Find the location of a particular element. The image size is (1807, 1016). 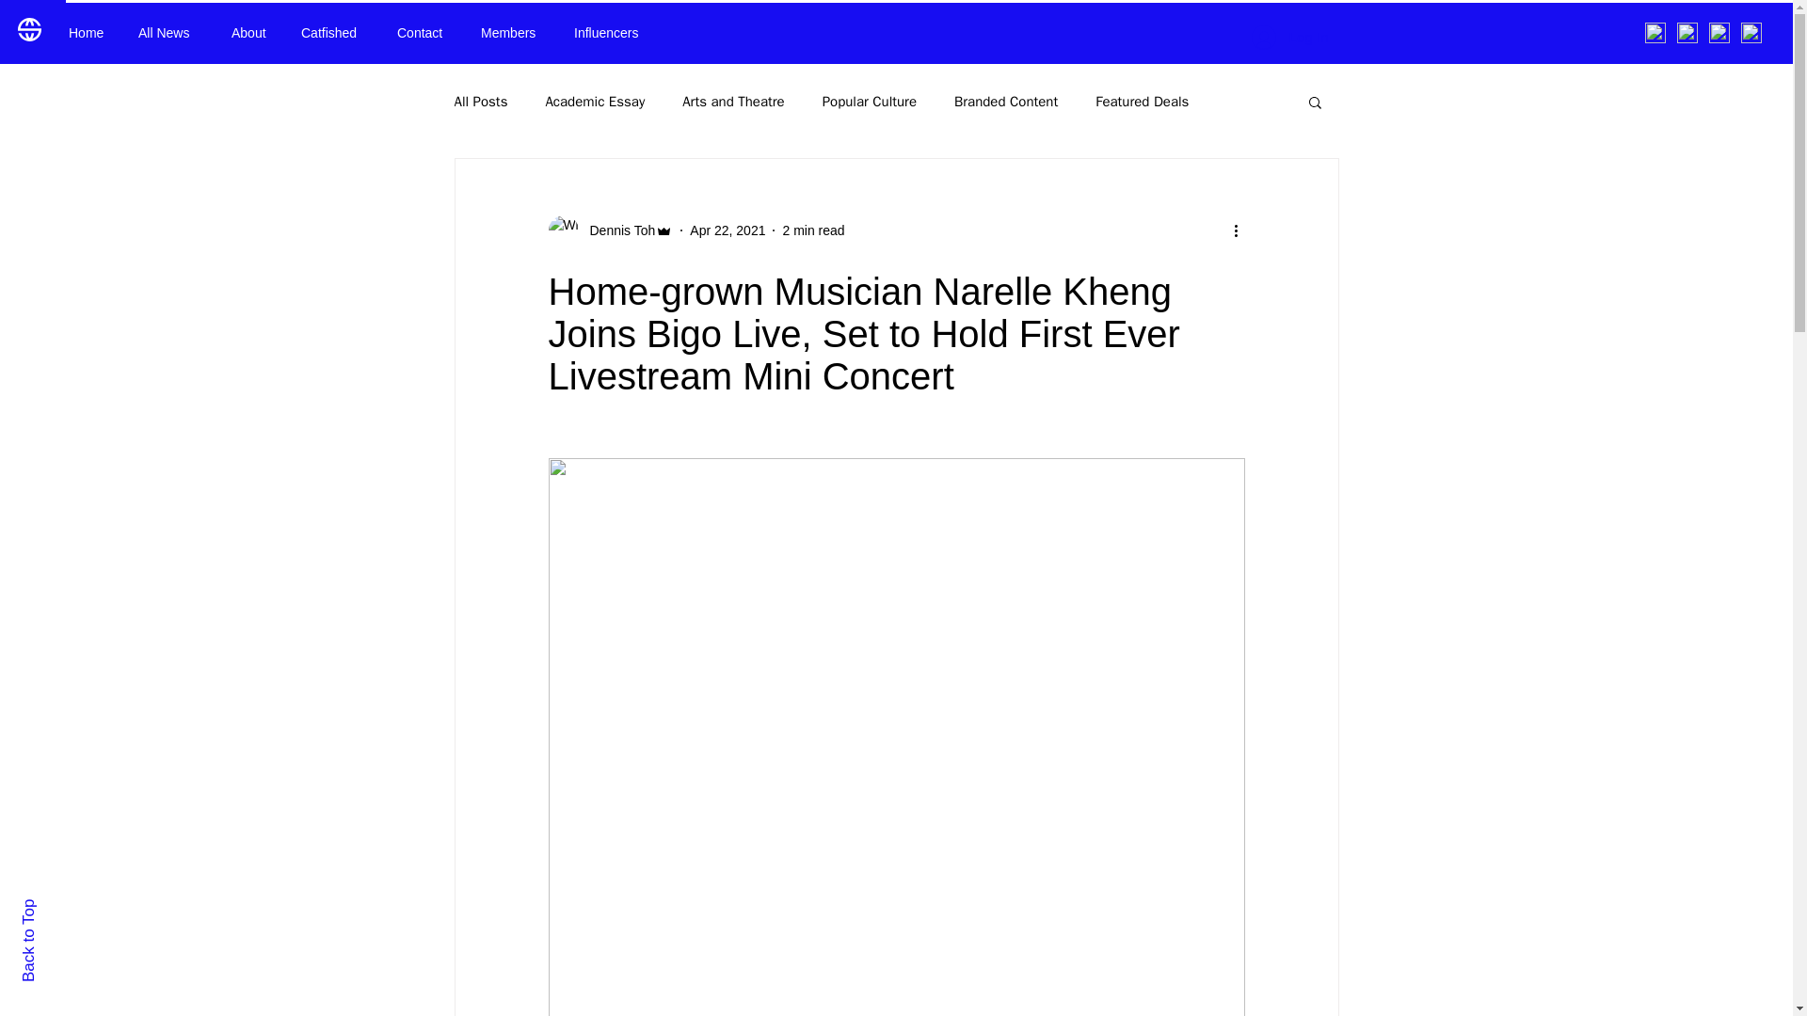

Academic Essay is located at coordinates (595, 101).